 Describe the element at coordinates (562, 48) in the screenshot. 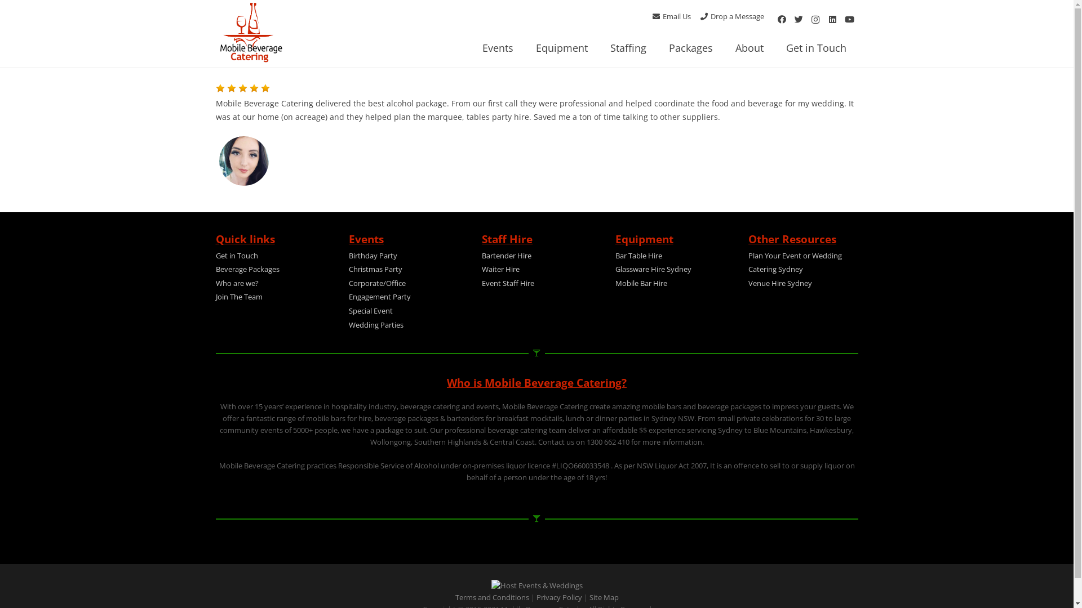

I see `Equipment` at that location.